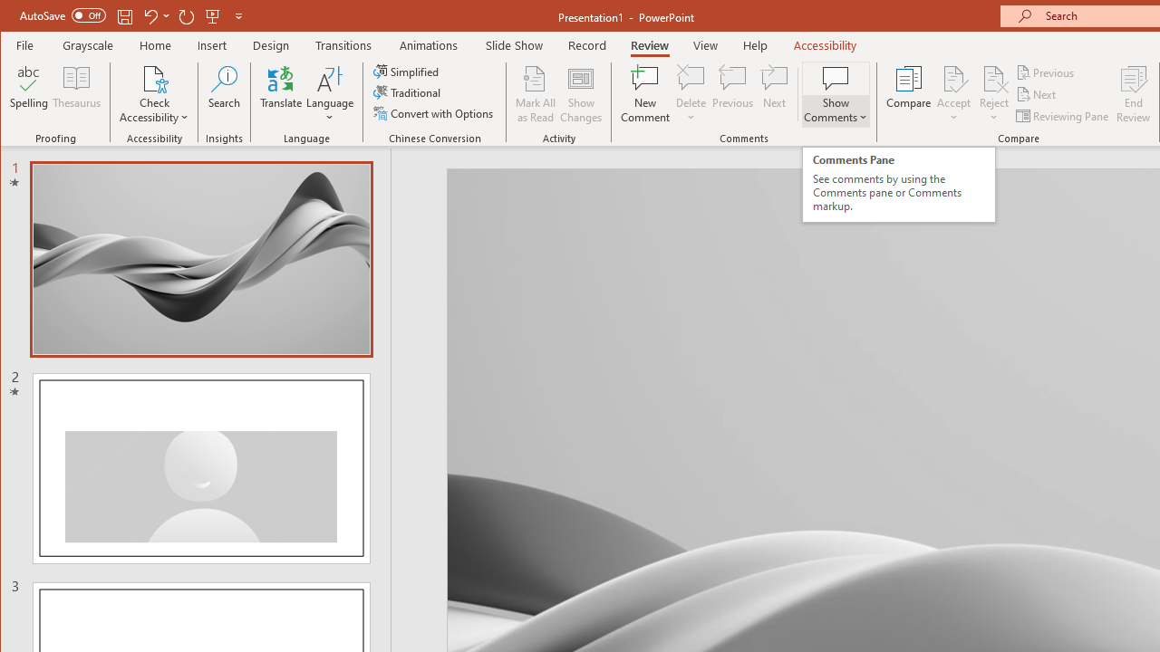  Describe the element at coordinates (645, 94) in the screenshot. I see `New Comment` at that location.